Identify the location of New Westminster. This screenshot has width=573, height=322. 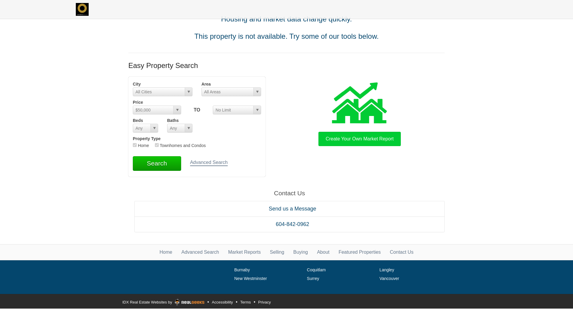
(251, 278).